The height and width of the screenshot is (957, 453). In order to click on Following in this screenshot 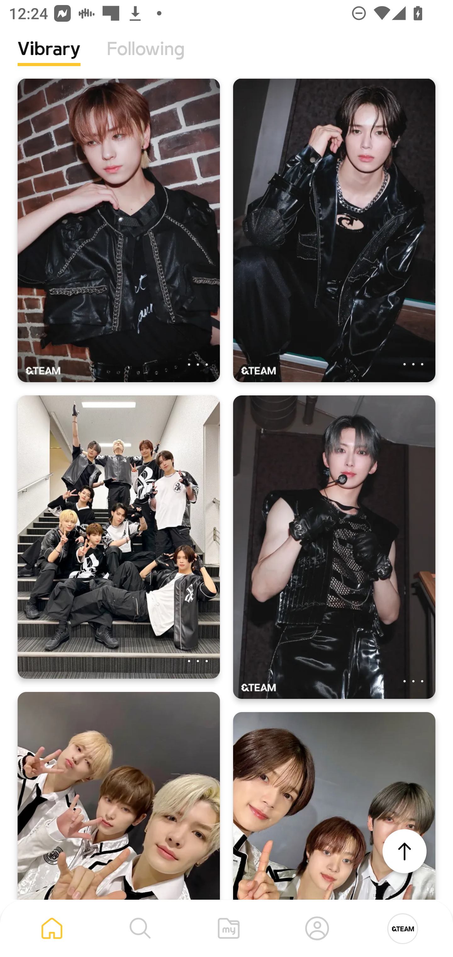, I will do `click(146, 58)`.